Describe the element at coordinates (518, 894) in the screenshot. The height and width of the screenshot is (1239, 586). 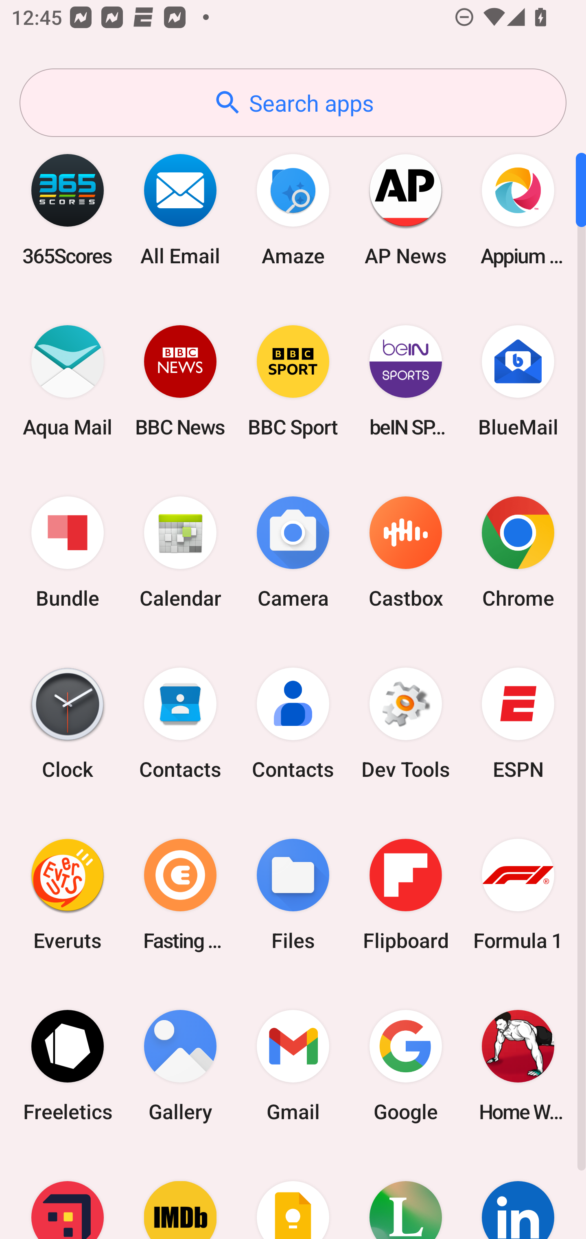
I see `Formula 1` at that location.